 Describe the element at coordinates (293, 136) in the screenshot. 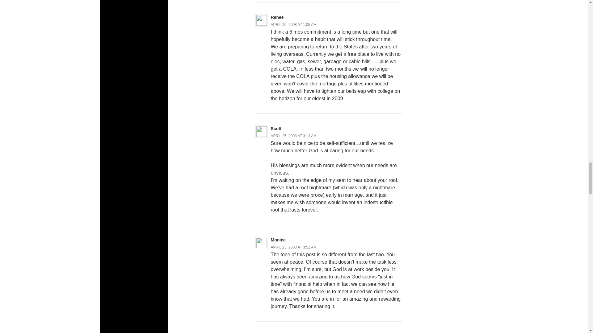

I see `APRIL 25, 2008 AT 3:13 AM` at that location.